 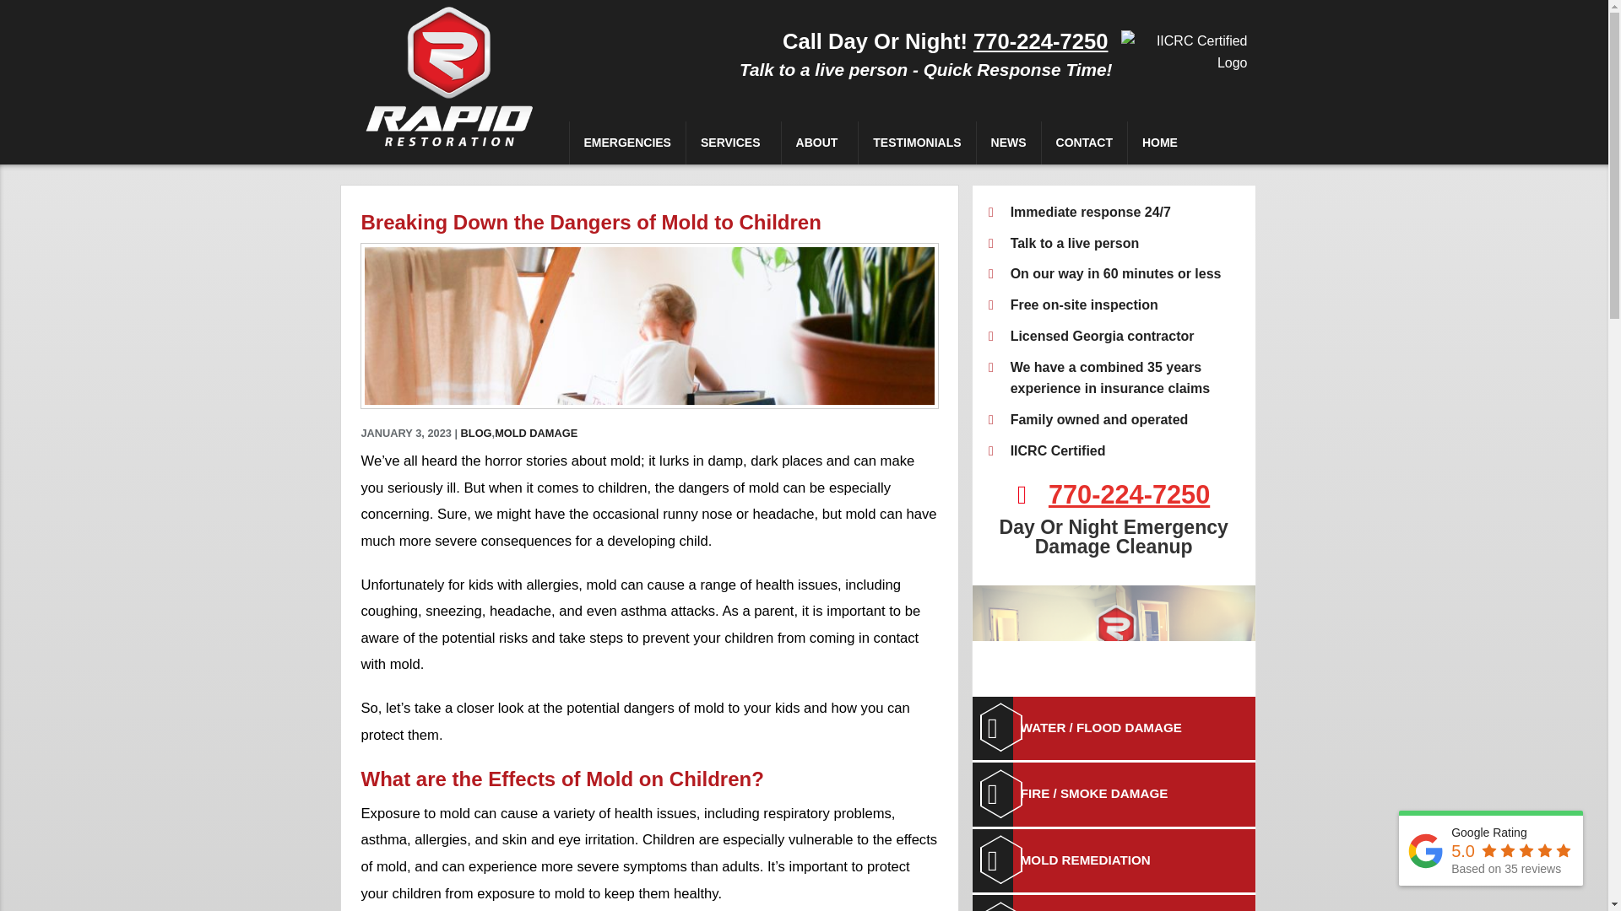 What do you see at coordinates (626, 142) in the screenshot?
I see `EMERGENCIES` at bounding box center [626, 142].